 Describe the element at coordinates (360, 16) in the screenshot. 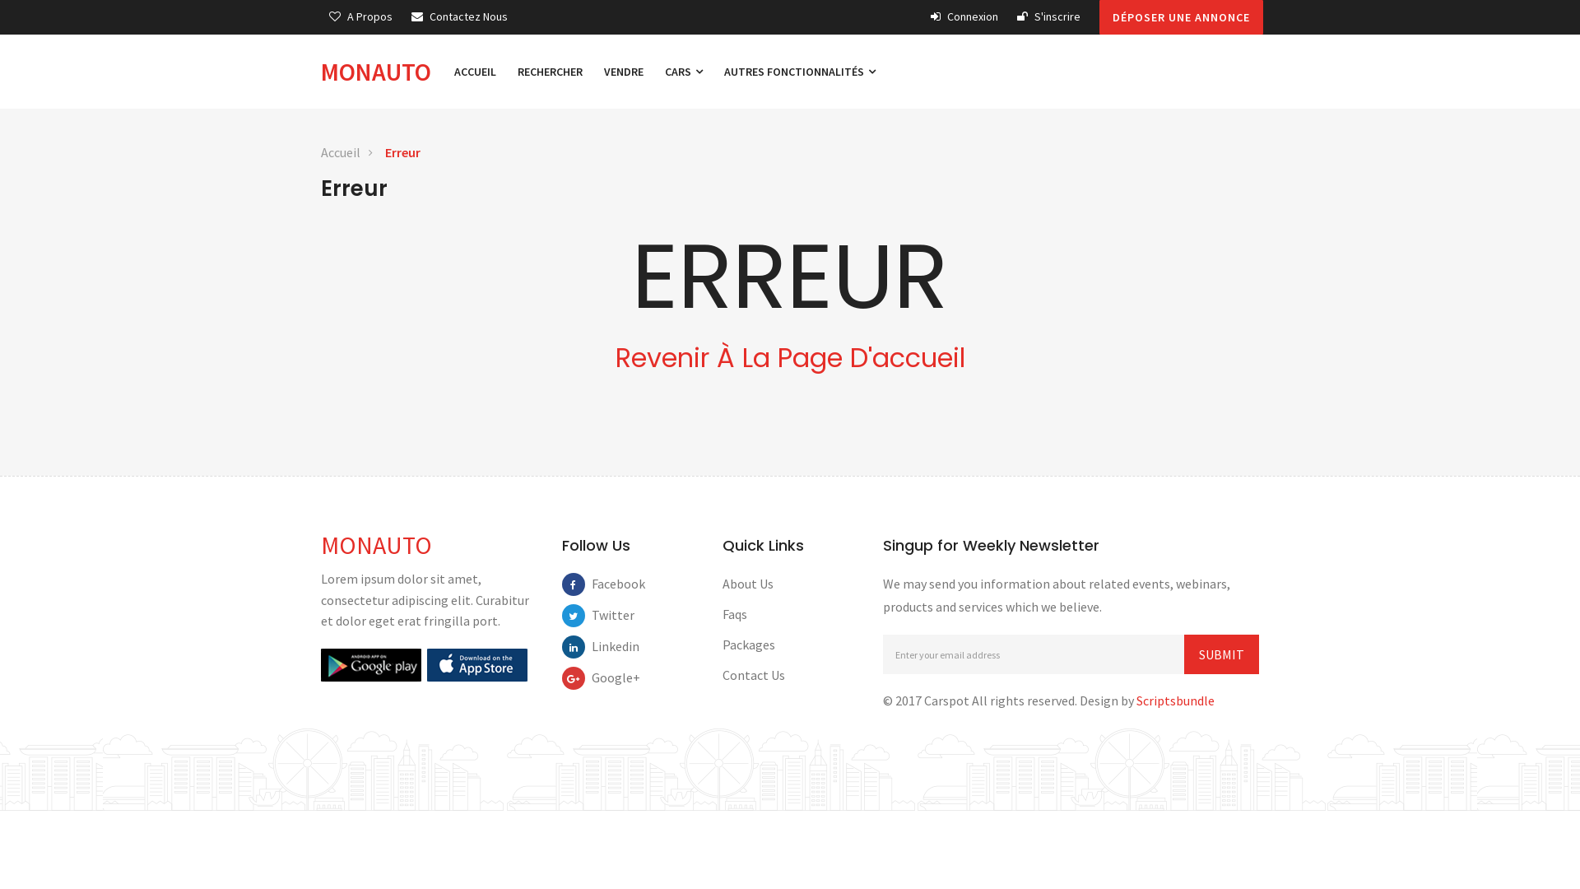

I see `A Propos` at that location.